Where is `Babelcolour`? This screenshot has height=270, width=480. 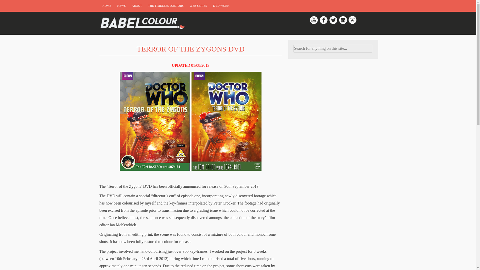 Babelcolour is located at coordinates (143, 22).